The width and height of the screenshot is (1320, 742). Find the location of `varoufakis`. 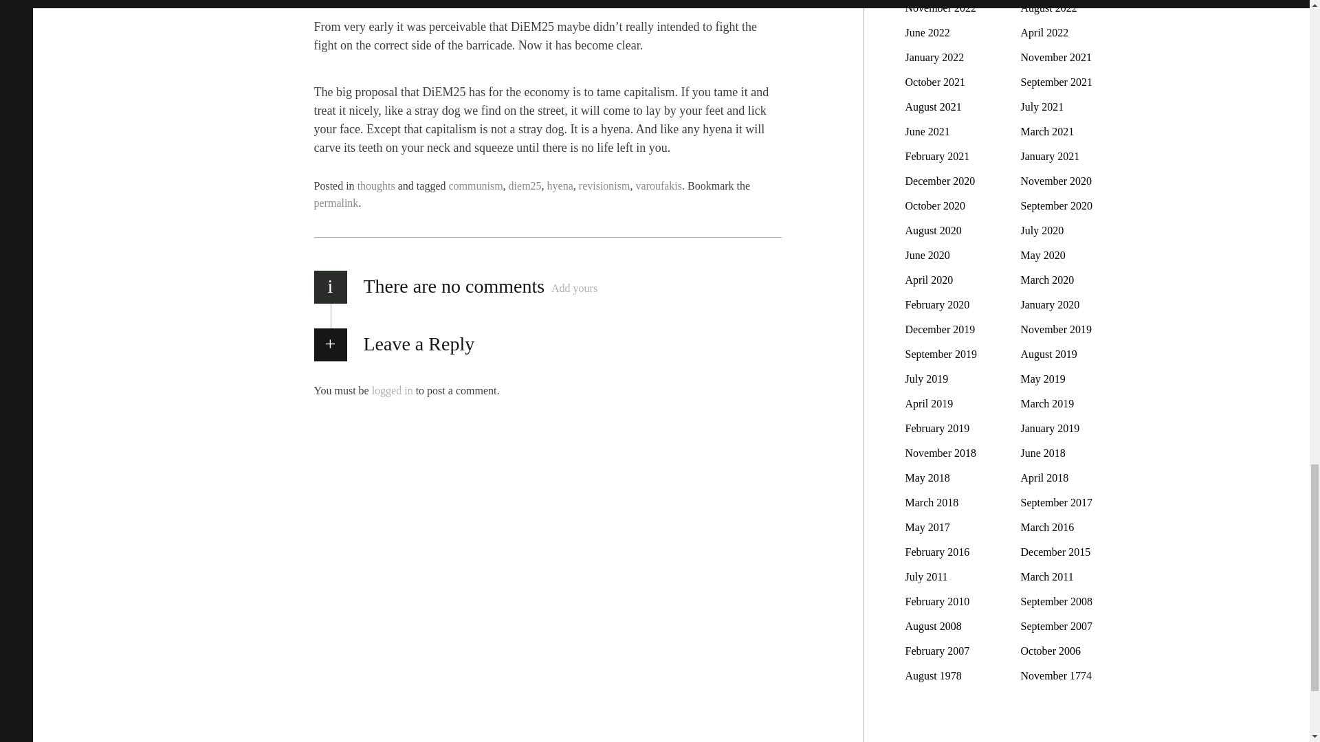

varoufakis is located at coordinates (659, 185).